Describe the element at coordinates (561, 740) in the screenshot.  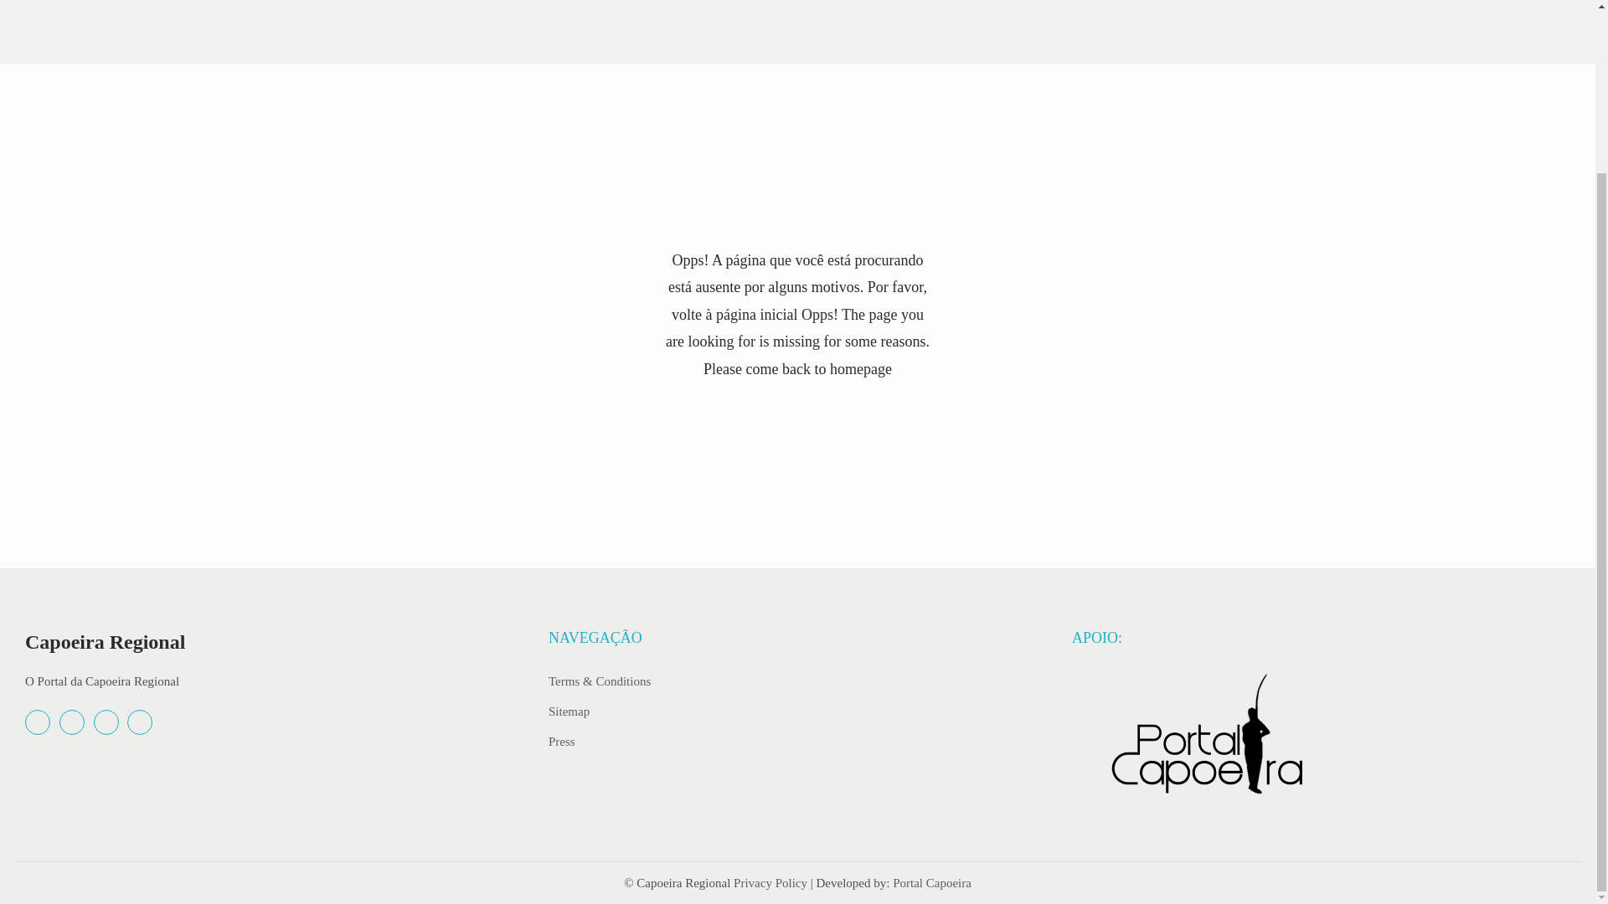
I see `Press` at that location.